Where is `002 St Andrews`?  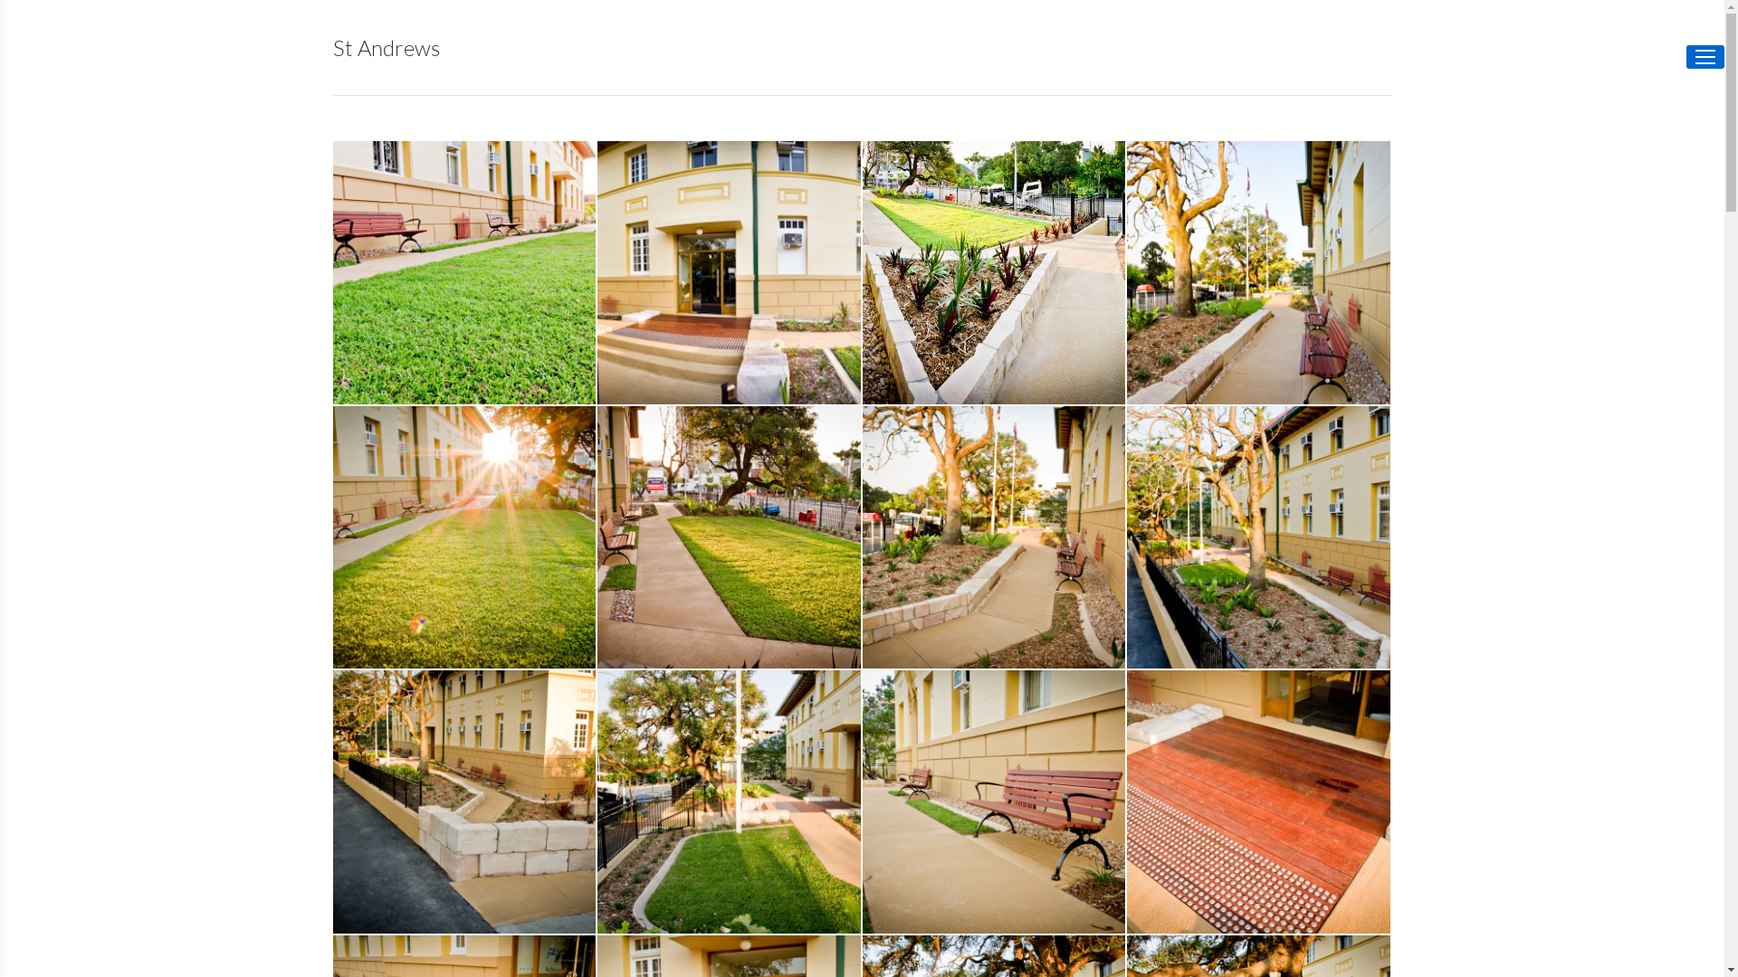 002 St Andrews is located at coordinates (994, 271).